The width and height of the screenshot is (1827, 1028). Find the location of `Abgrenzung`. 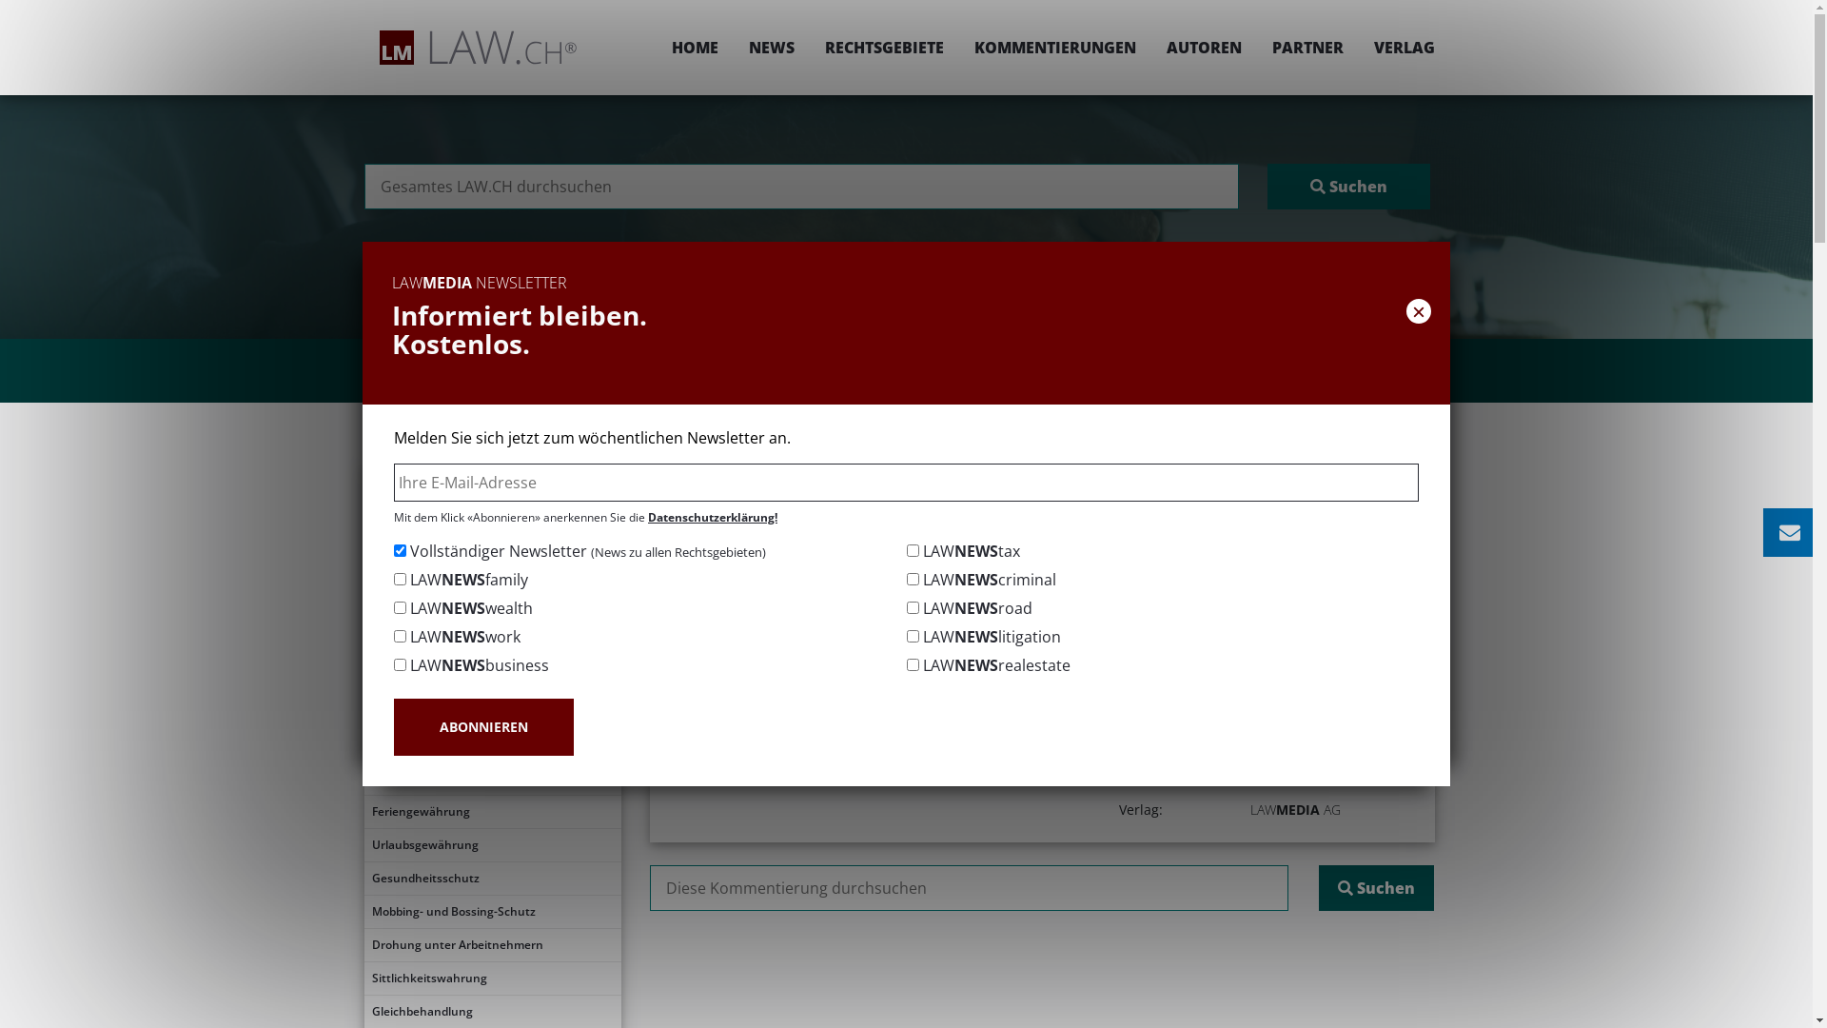

Abgrenzung is located at coordinates (492, 612).